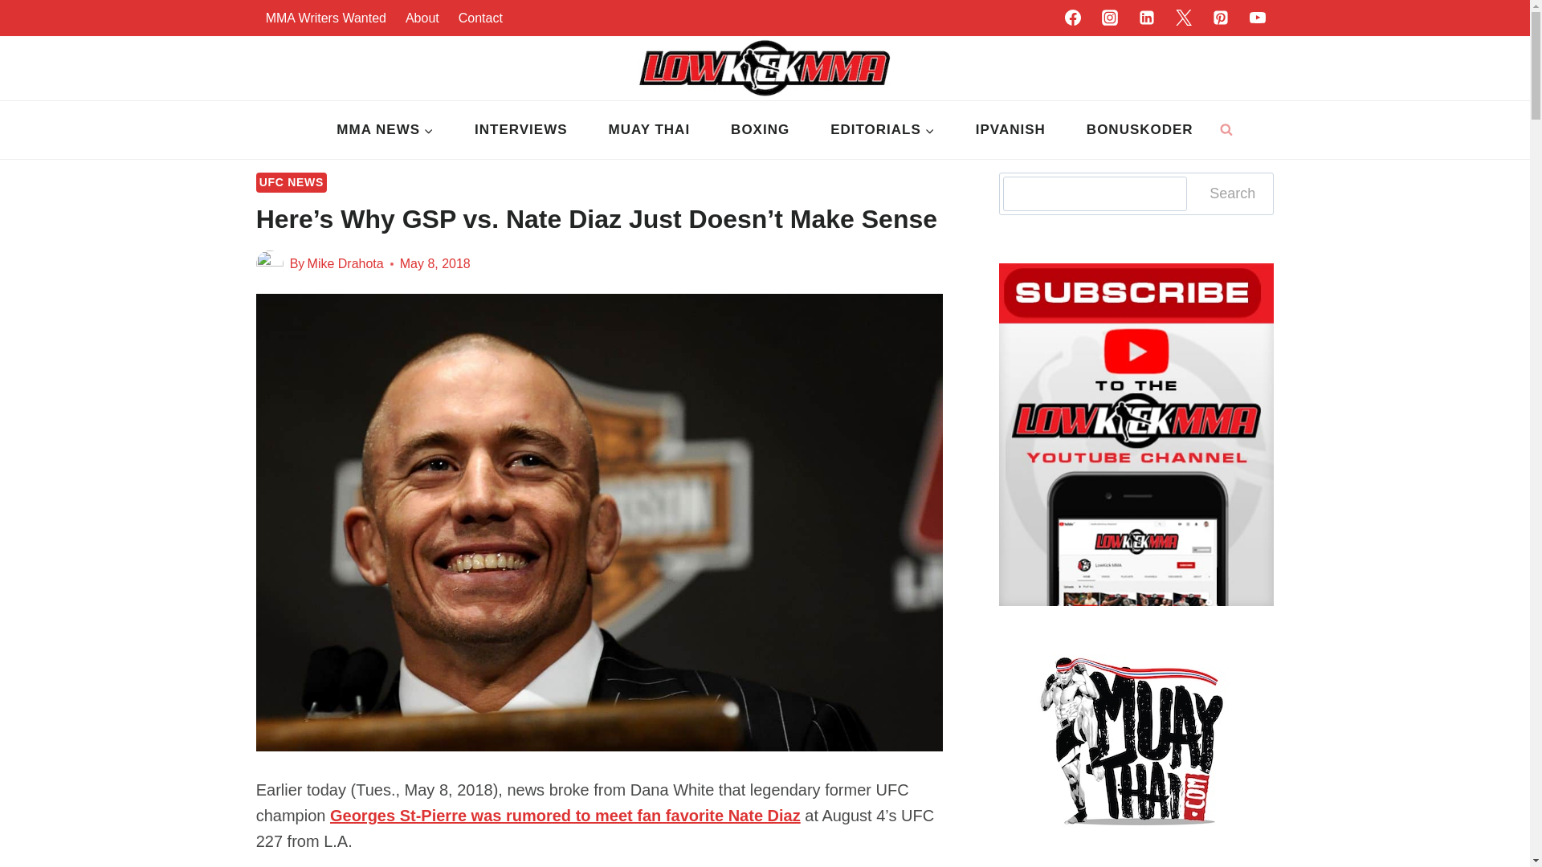 The height and width of the screenshot is (867, 1542). What do you see at coordinates (649, 130) in the screenshot?
I see `MUAY THAI` at bounding box center [649, 130].